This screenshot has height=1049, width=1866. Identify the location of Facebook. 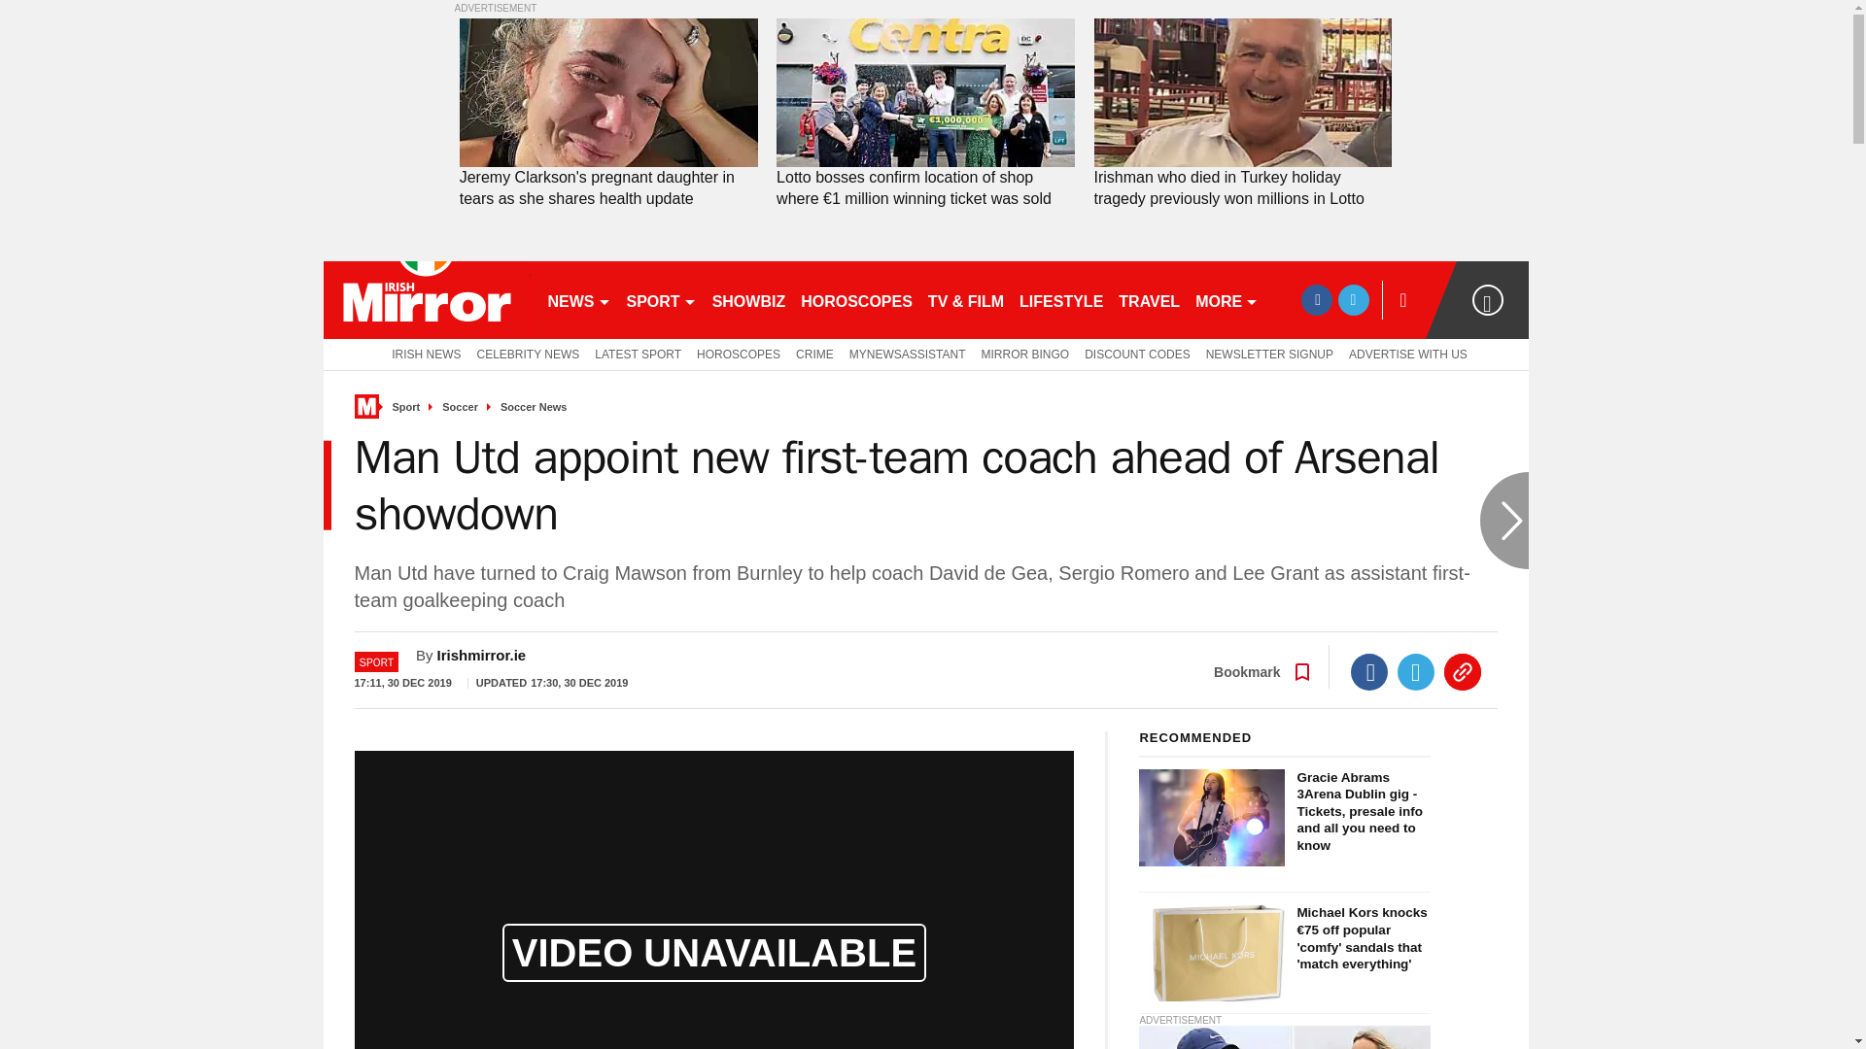
(1369, 671).